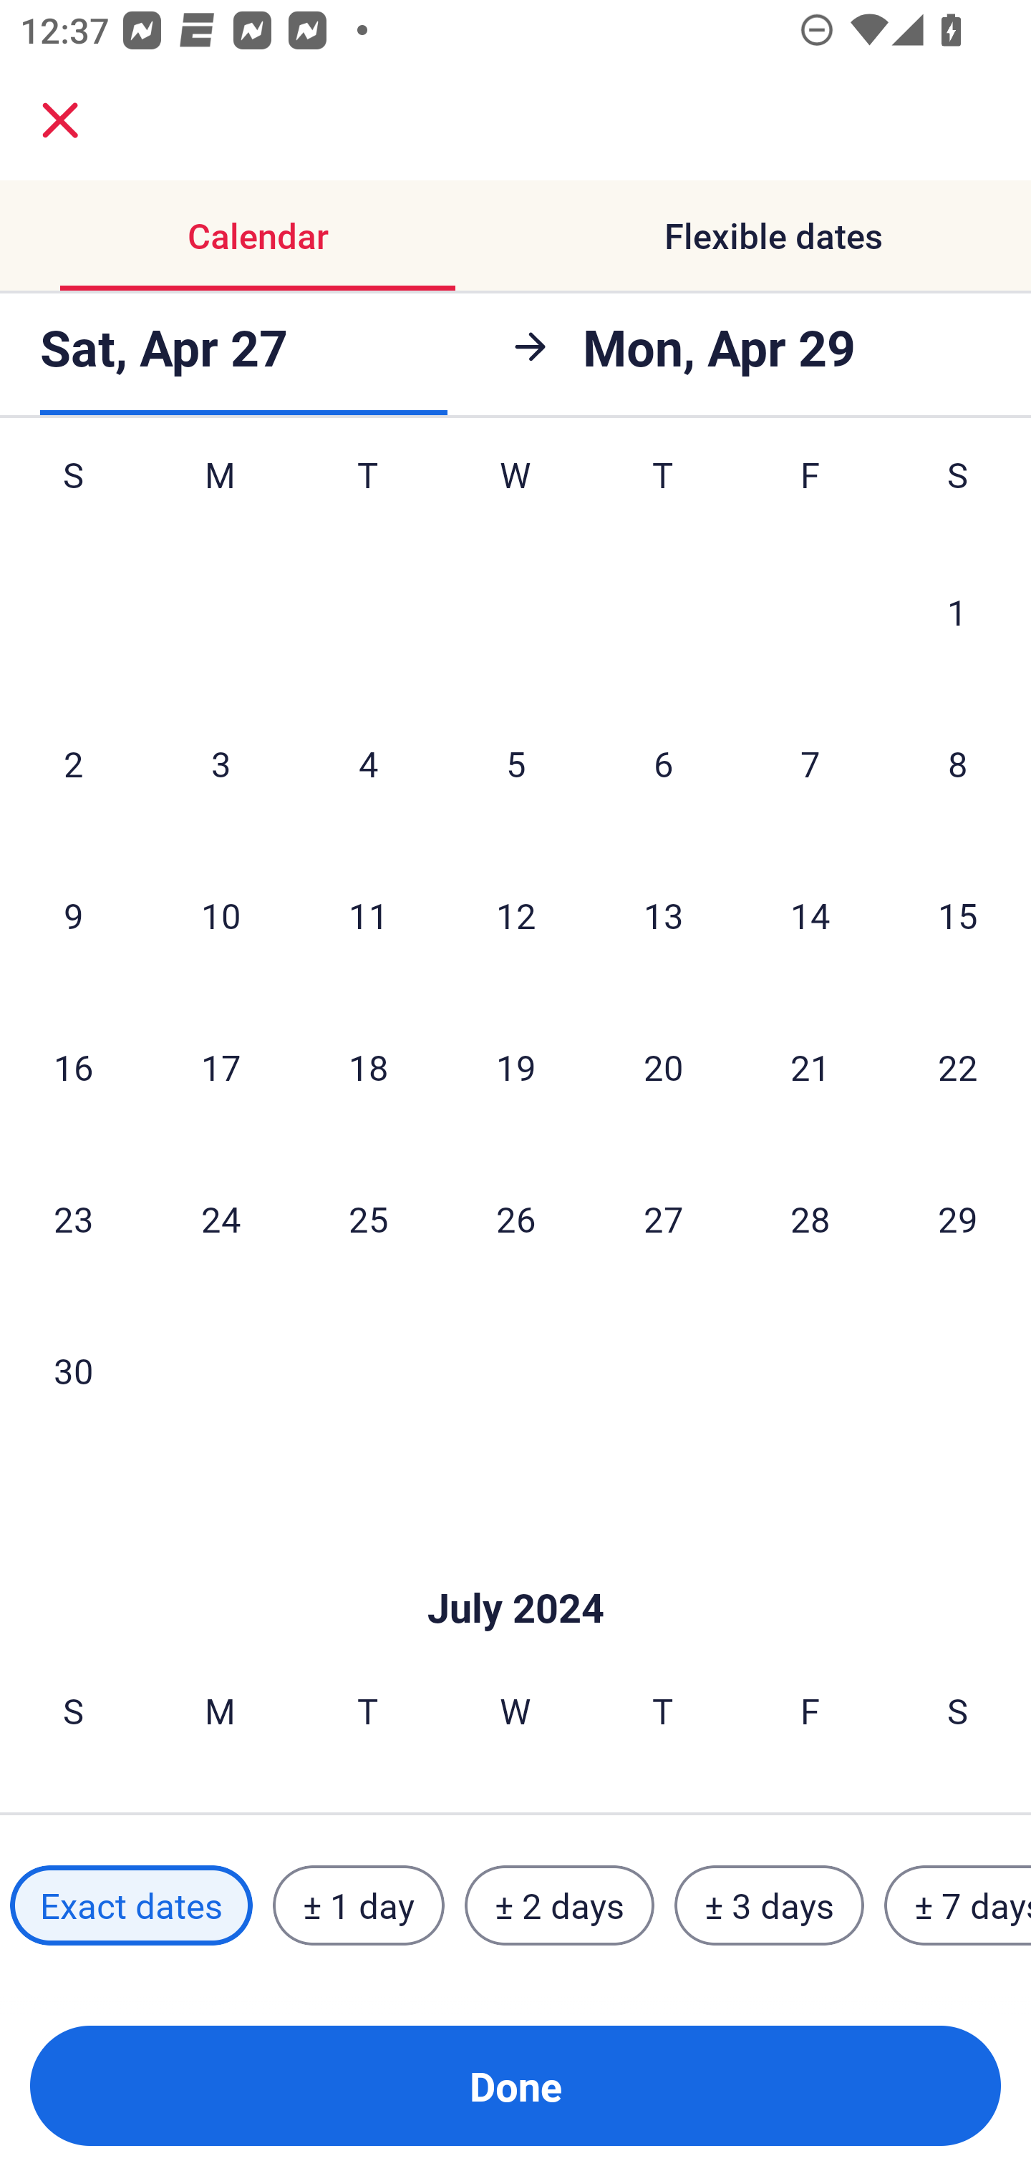 The height and width of the screenshot is (2176, 1031). Describe the element at coordinates (560, 1905) in the screenshot. I see `± 2 days` at that location.